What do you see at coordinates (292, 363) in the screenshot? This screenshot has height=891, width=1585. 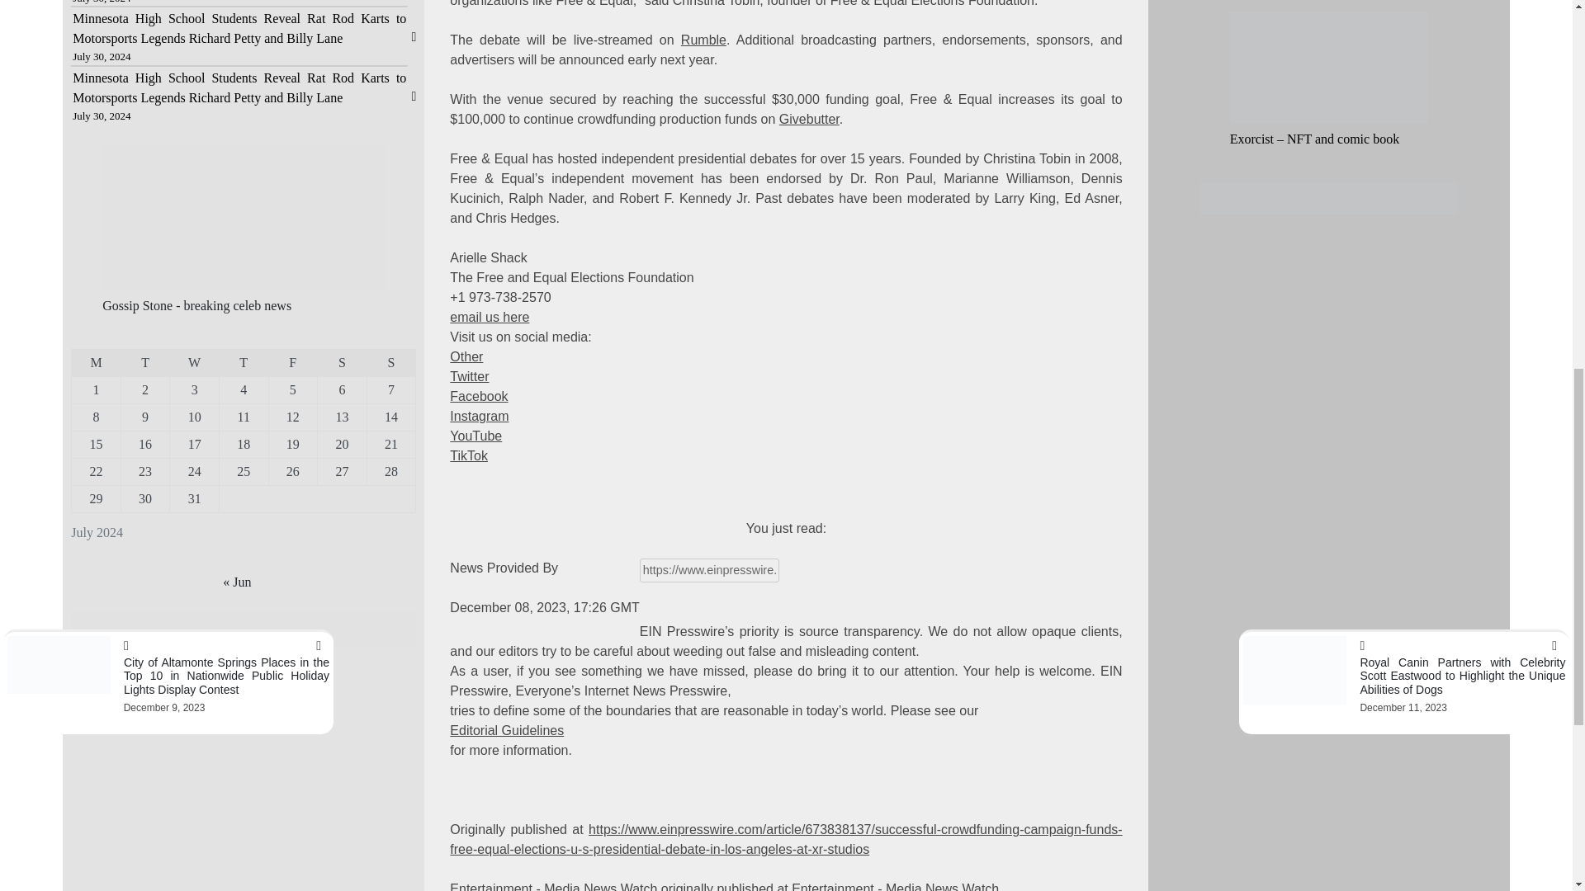 I see `Friday` at bounding box center [292, 363].